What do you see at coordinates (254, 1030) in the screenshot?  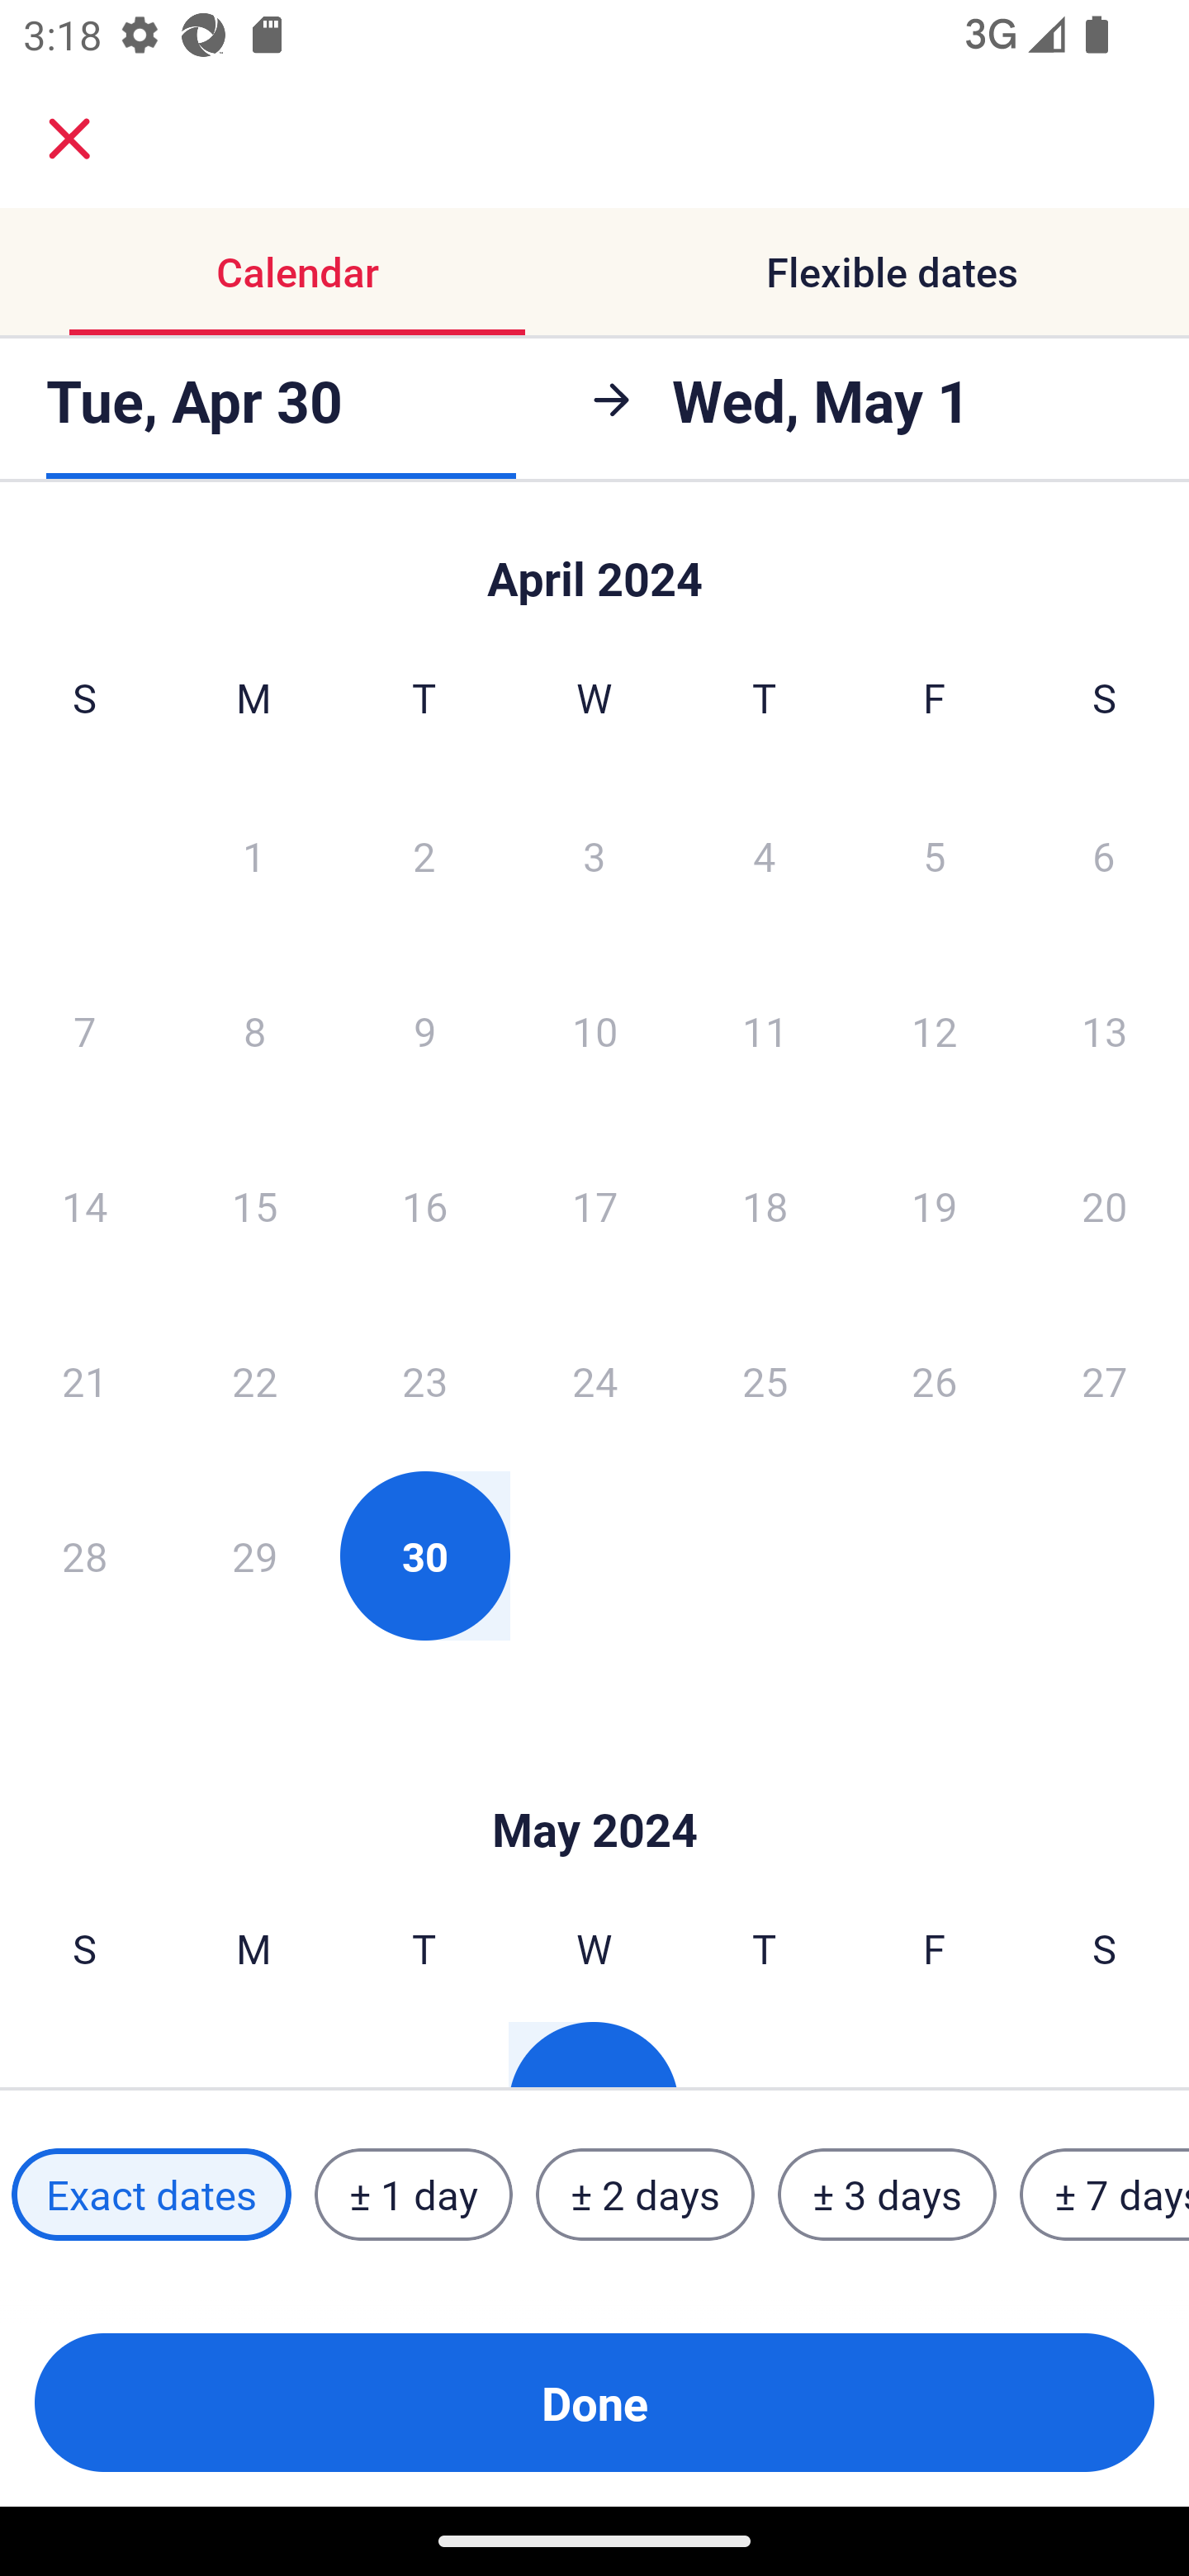 I see `8 Monday, April 8, 2024` at bounding box center [254, 1030].